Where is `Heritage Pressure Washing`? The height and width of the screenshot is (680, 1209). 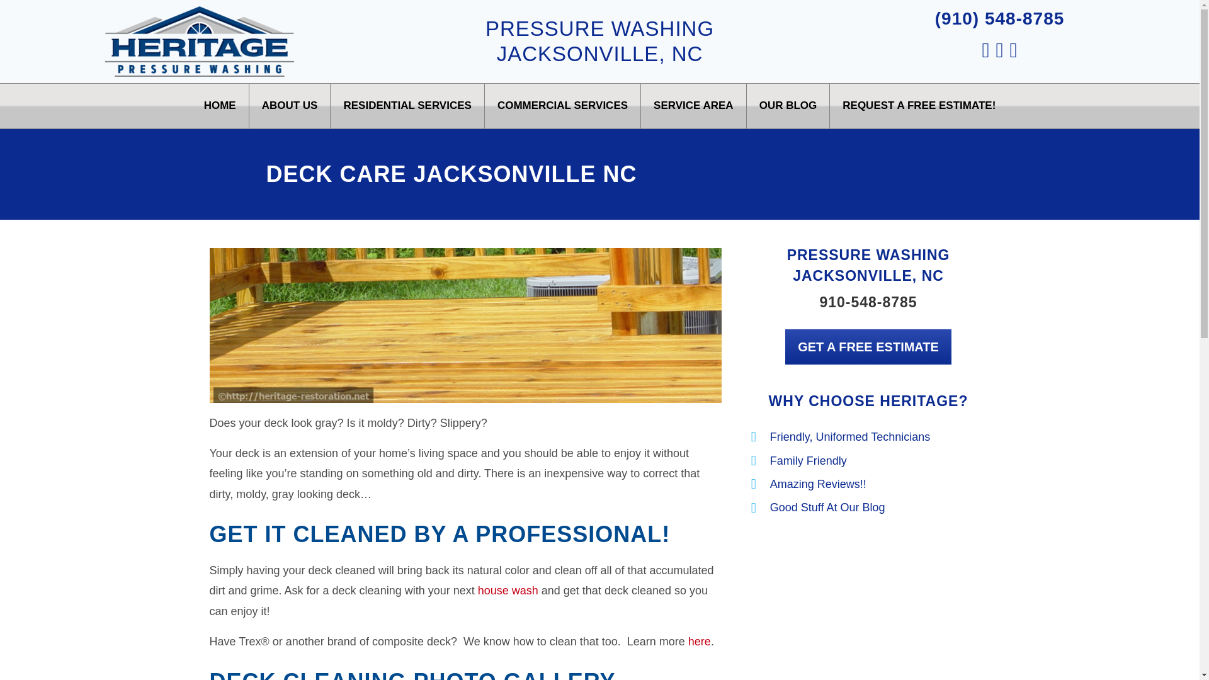
Heritage Pressure Washing is located at coordinates (199, 42).